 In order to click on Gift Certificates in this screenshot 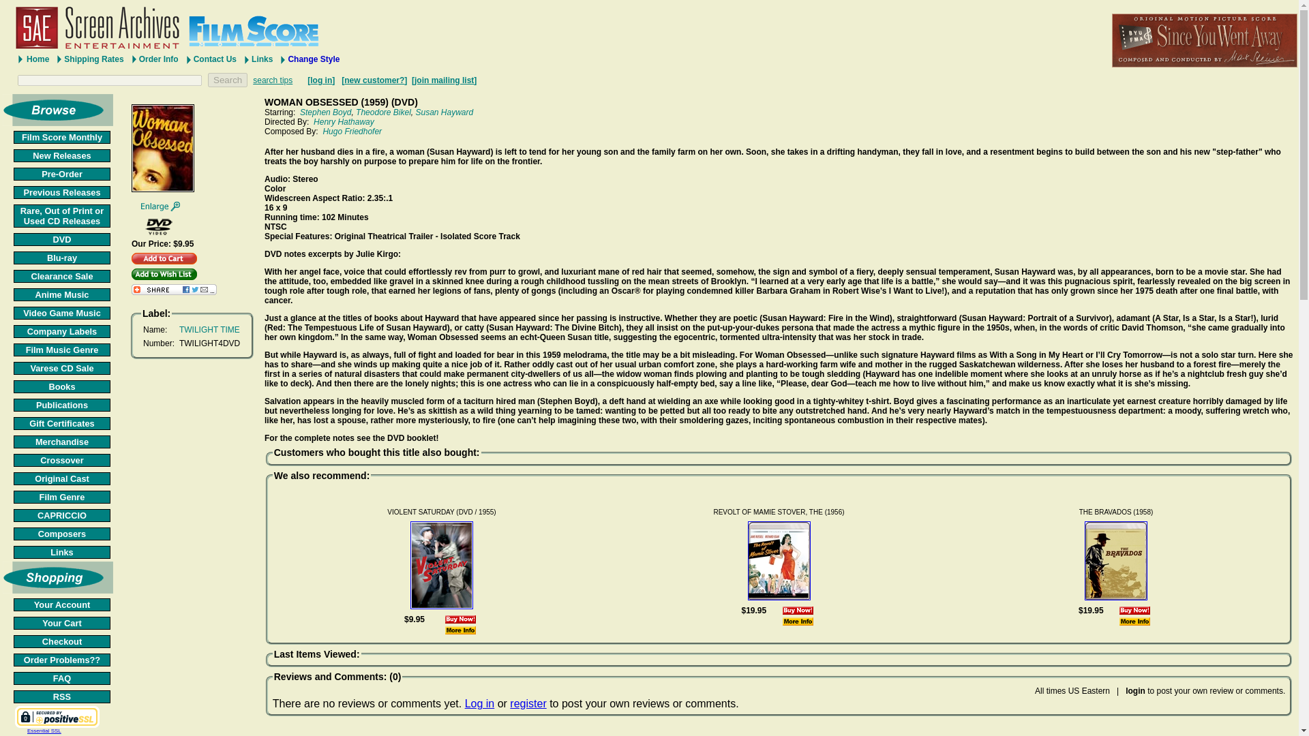, I will do `click(61, 423)`.